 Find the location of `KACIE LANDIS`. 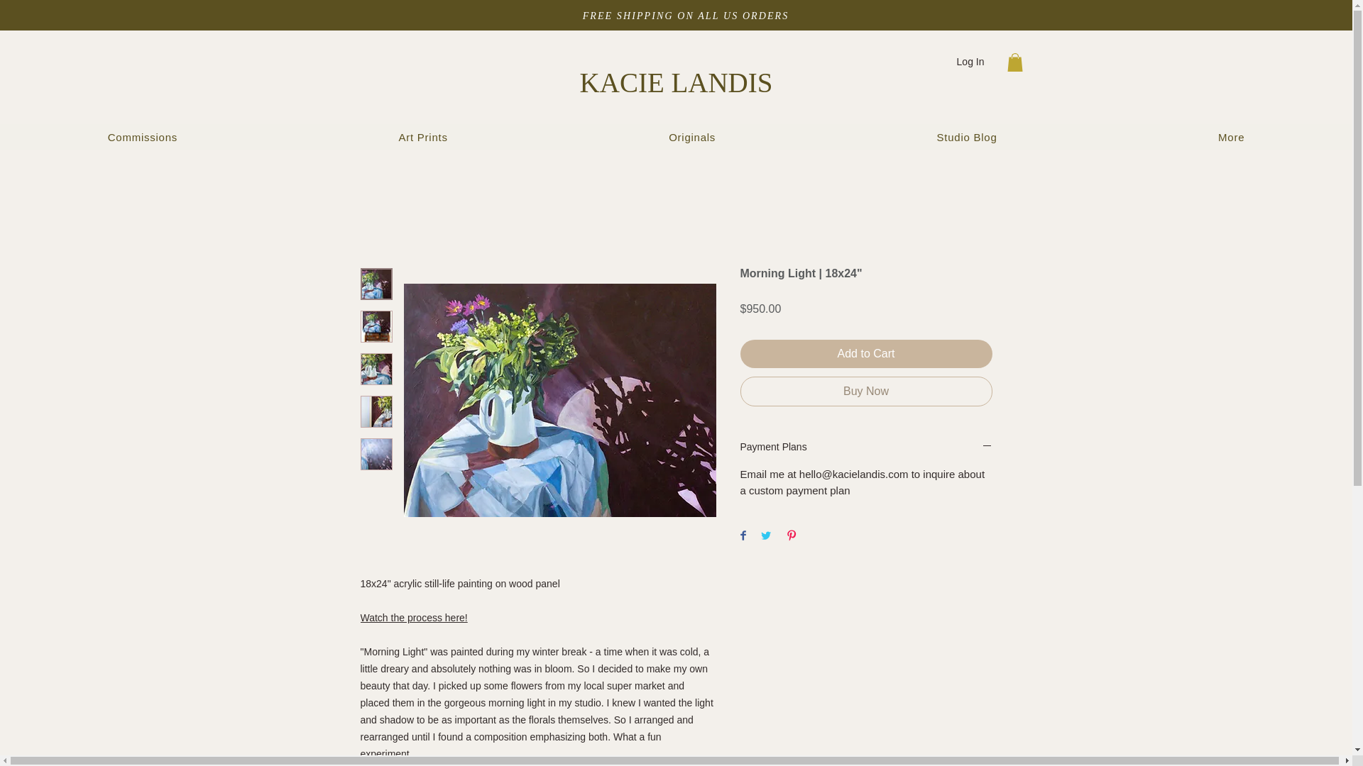

KACIE LANDIS is located at coordinates (676, 82).